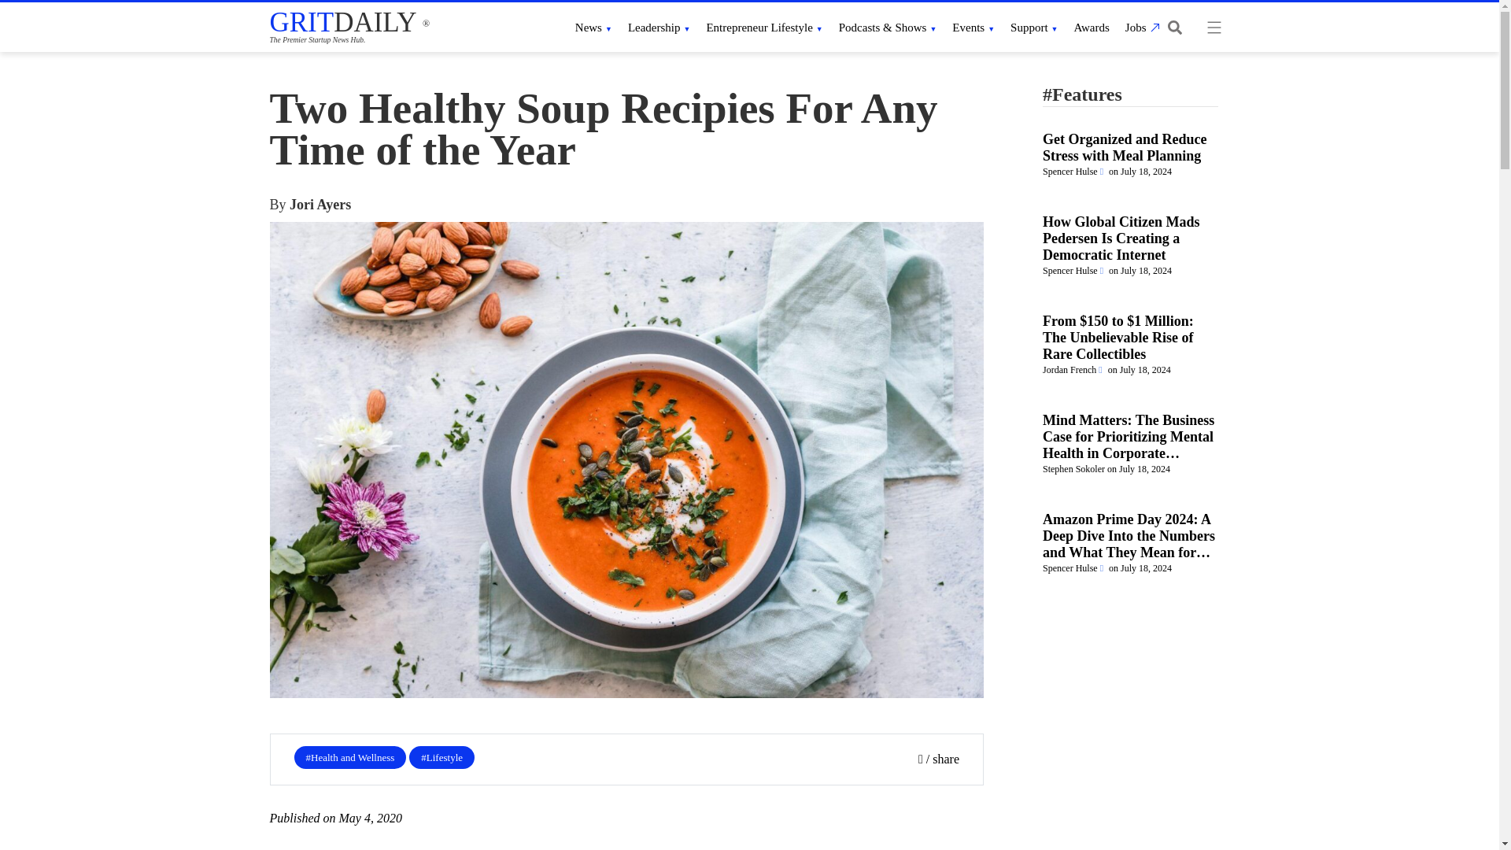 The image size is (1511, 850). I want to click on Jobs, so click(1140, 27).